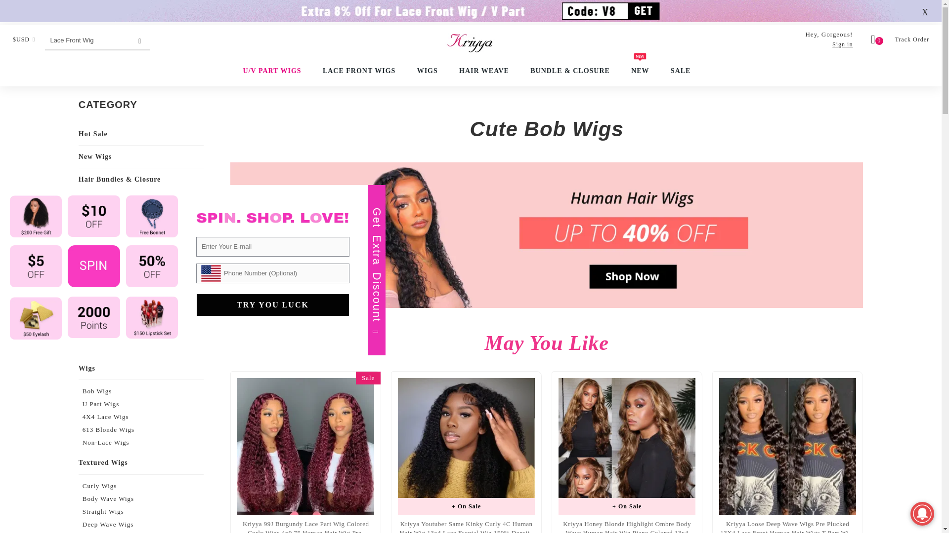 This screenshot has width=949, height=533. Describe the element at coordinates (359, 71) in the screenshot. I see `LACE FRONT WIGS` at that location.